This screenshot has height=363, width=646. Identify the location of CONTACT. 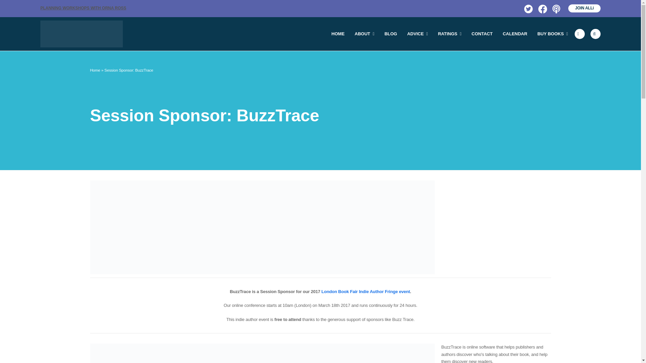
(482, 34).